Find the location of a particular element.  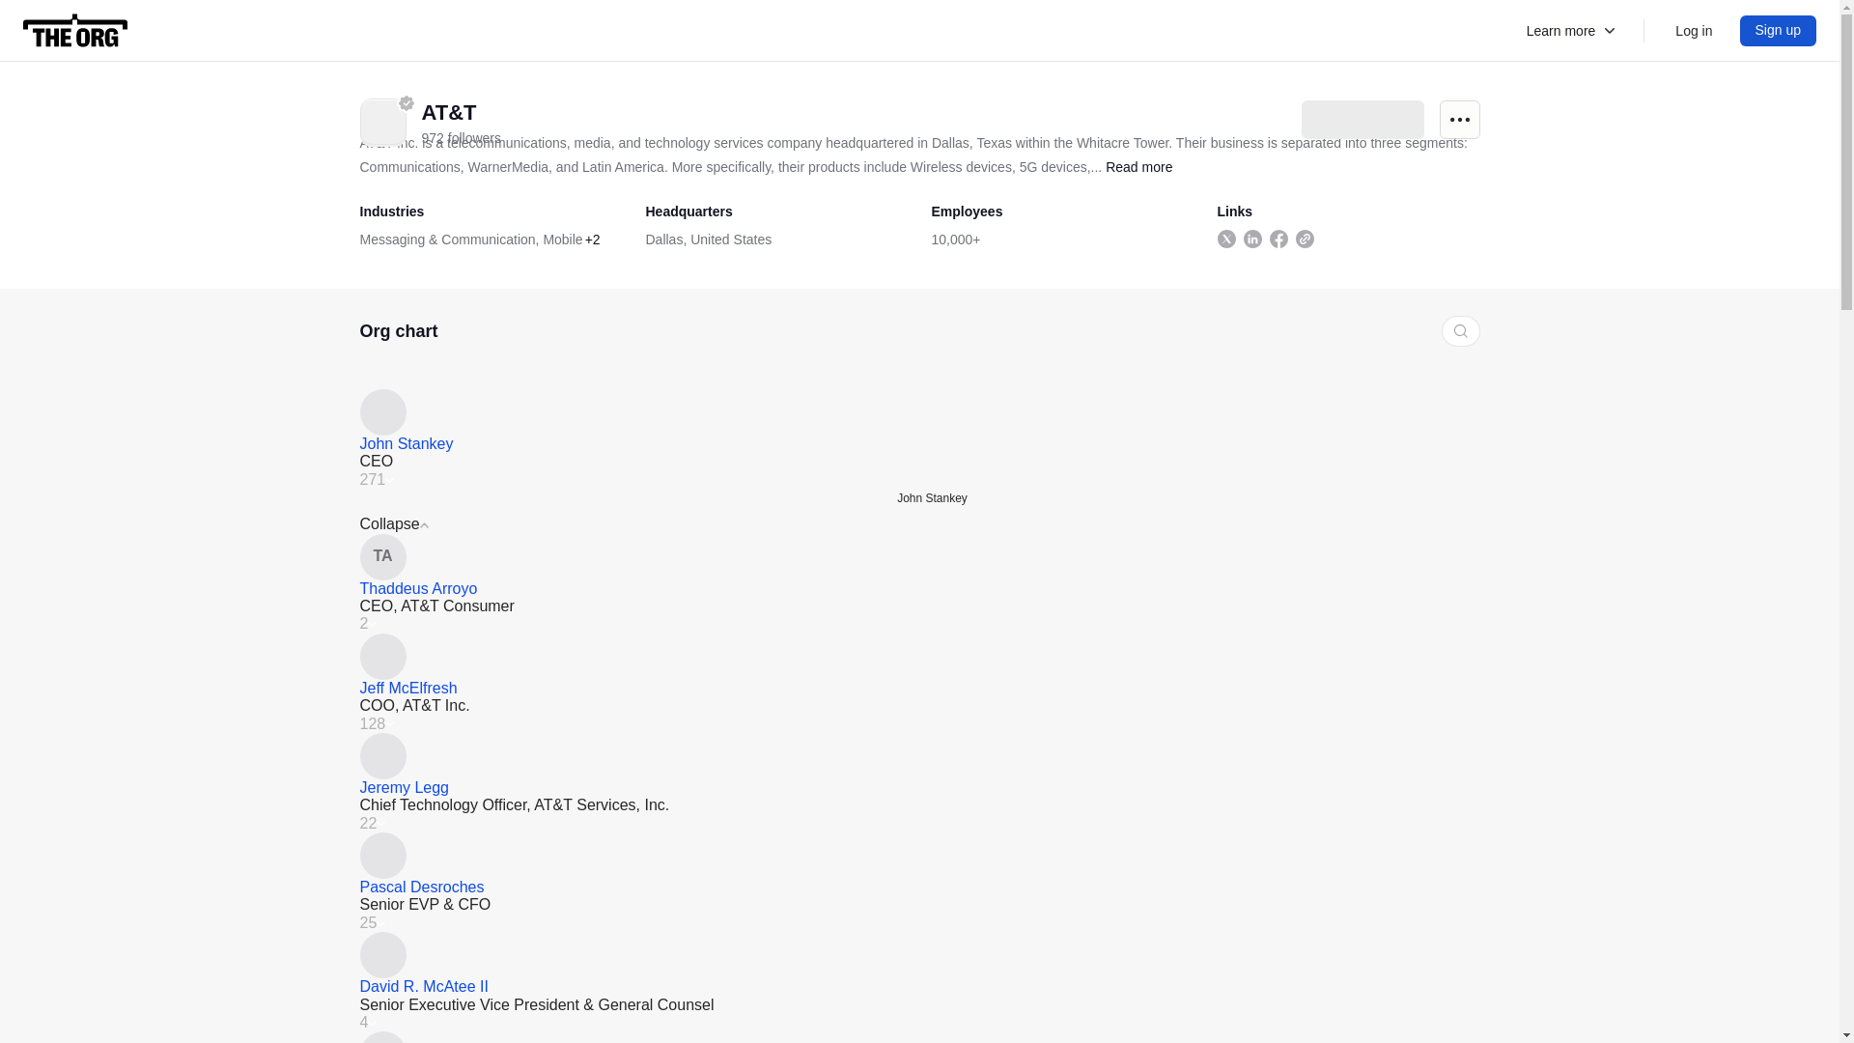

271 is located at coordinates (377, 480).